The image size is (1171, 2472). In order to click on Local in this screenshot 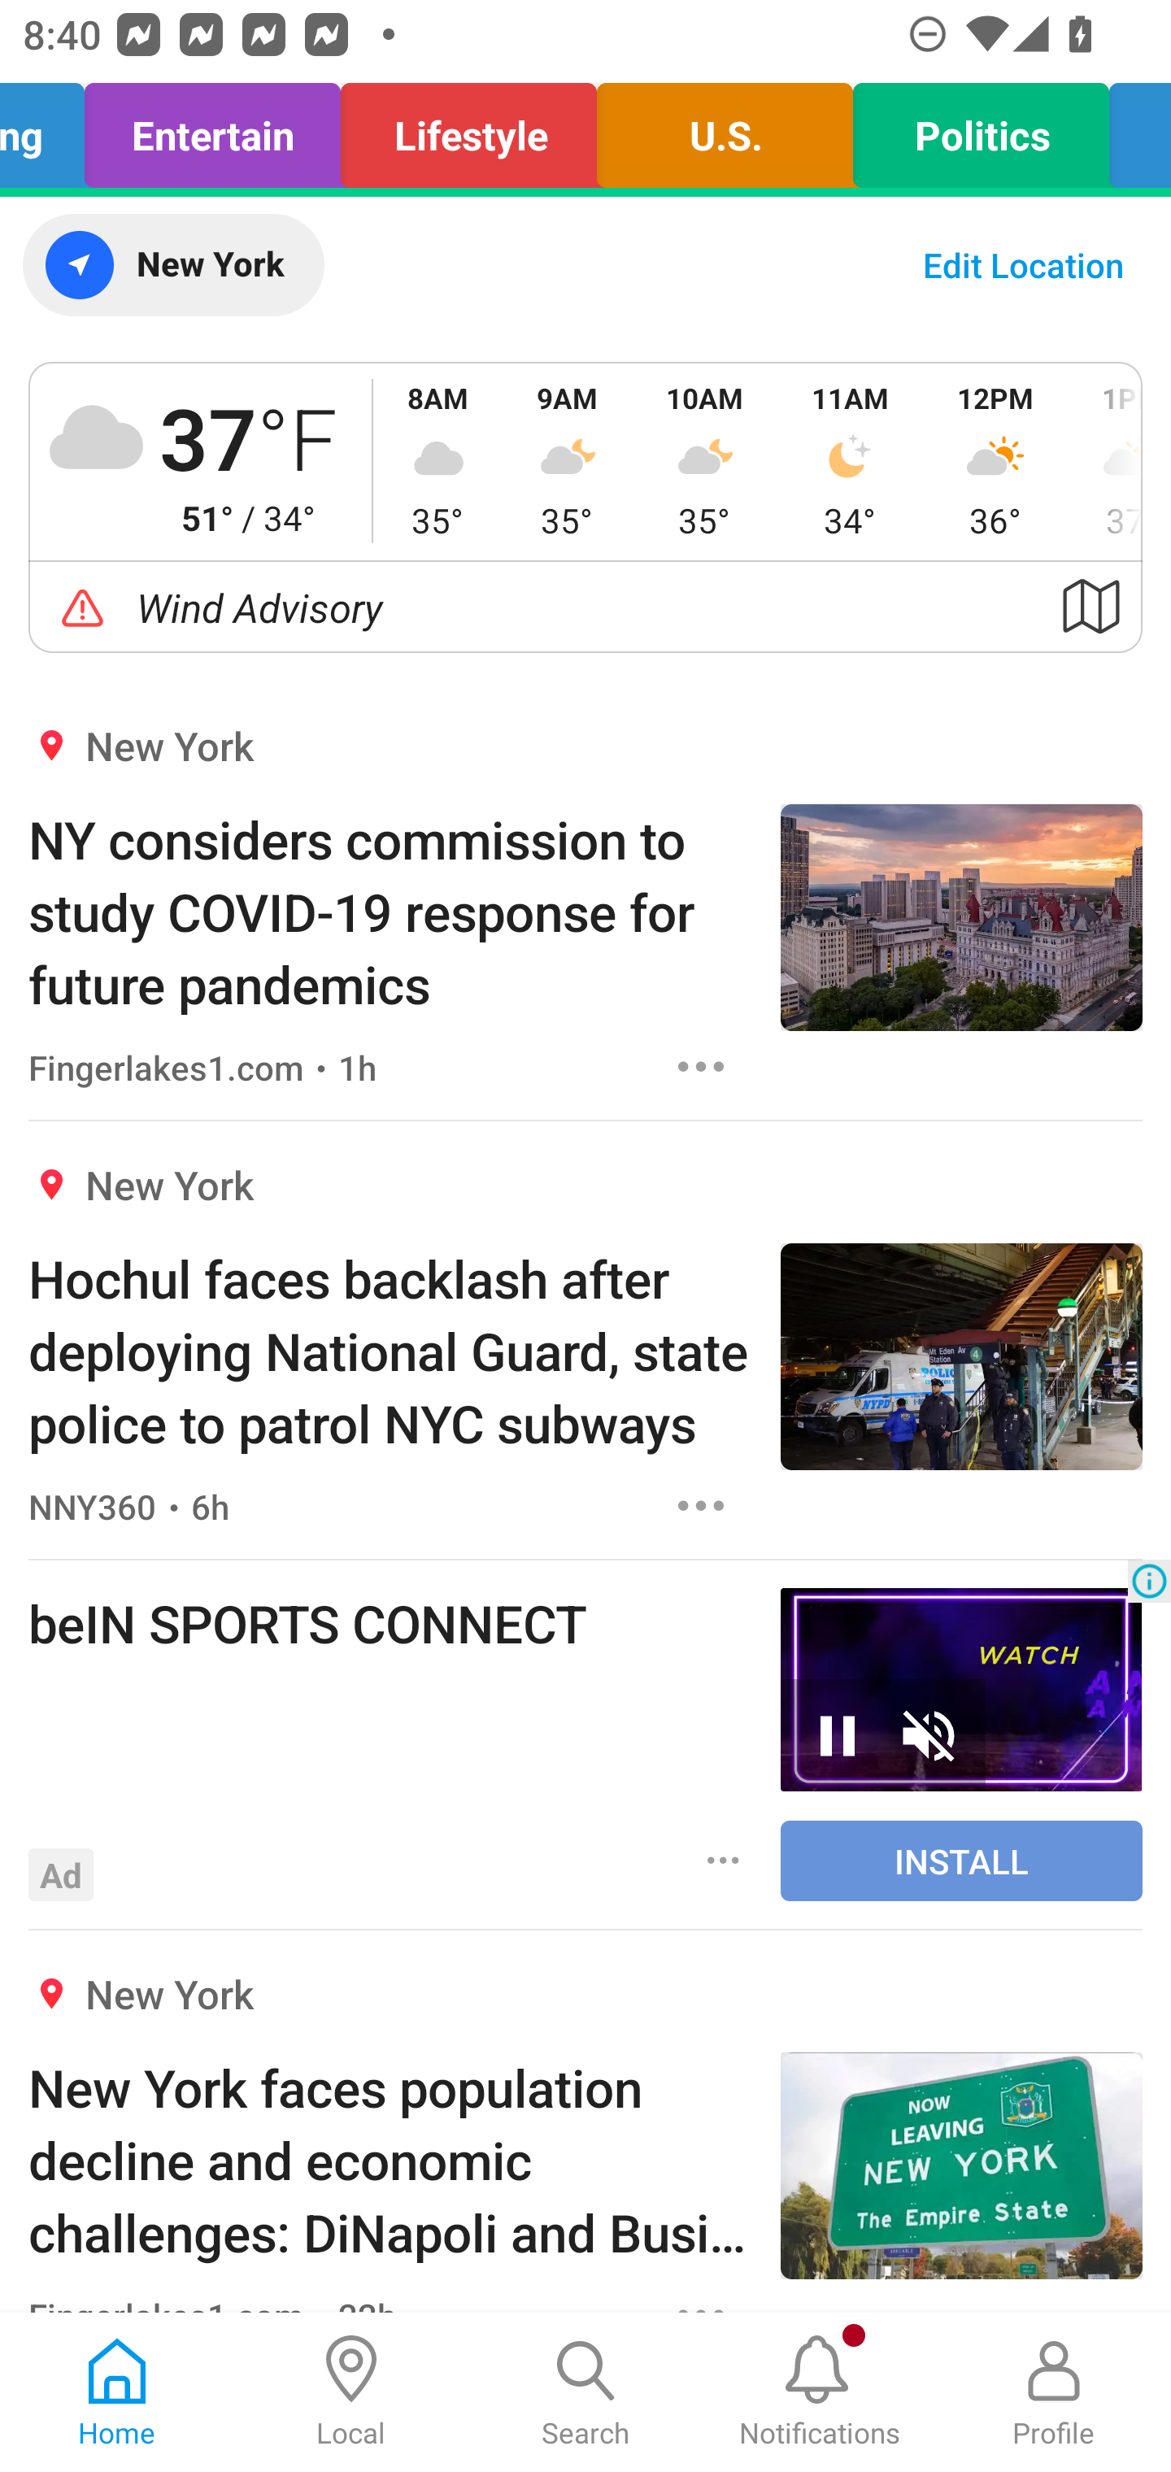, I will do `click(351, 2392)`.